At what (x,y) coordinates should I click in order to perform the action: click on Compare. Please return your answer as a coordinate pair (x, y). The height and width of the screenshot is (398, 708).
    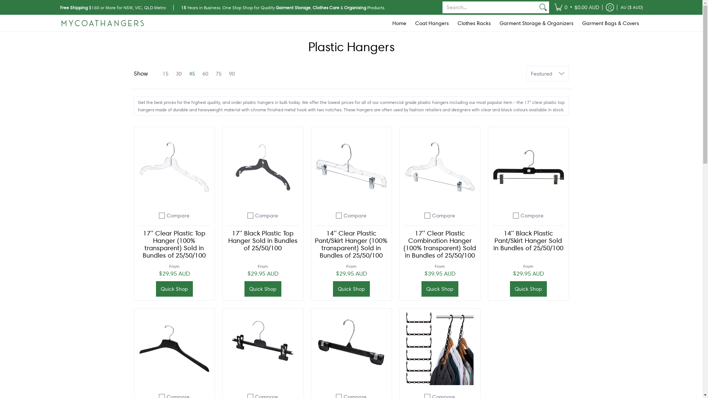
    Looking at the image, I should click on (355, 215).